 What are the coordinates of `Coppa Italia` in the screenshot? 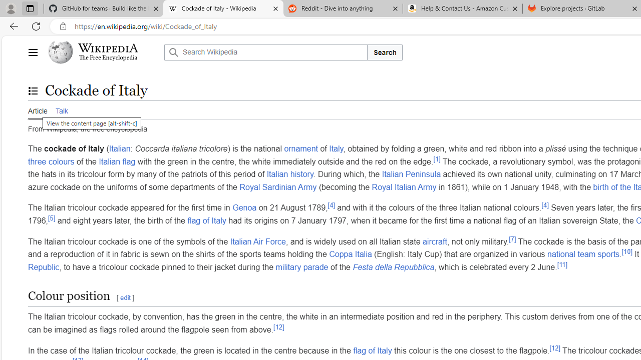 It's located at (350, 254).